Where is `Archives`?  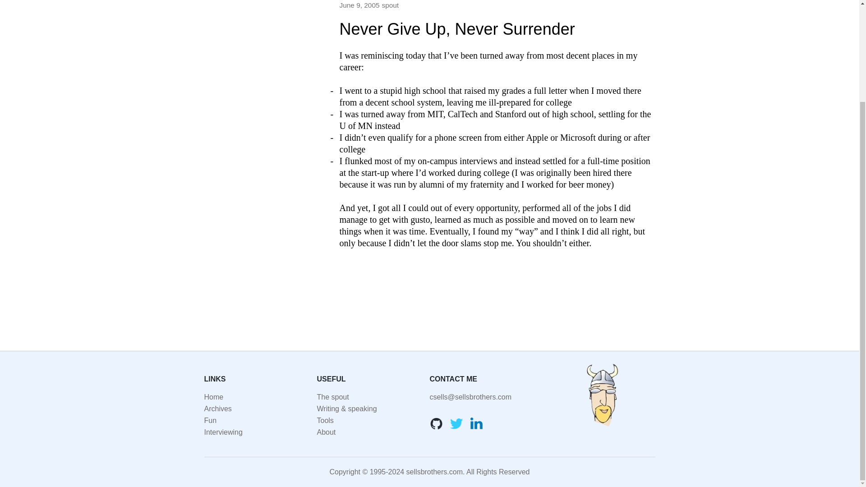
Archives is located at coordinates (217, 409).